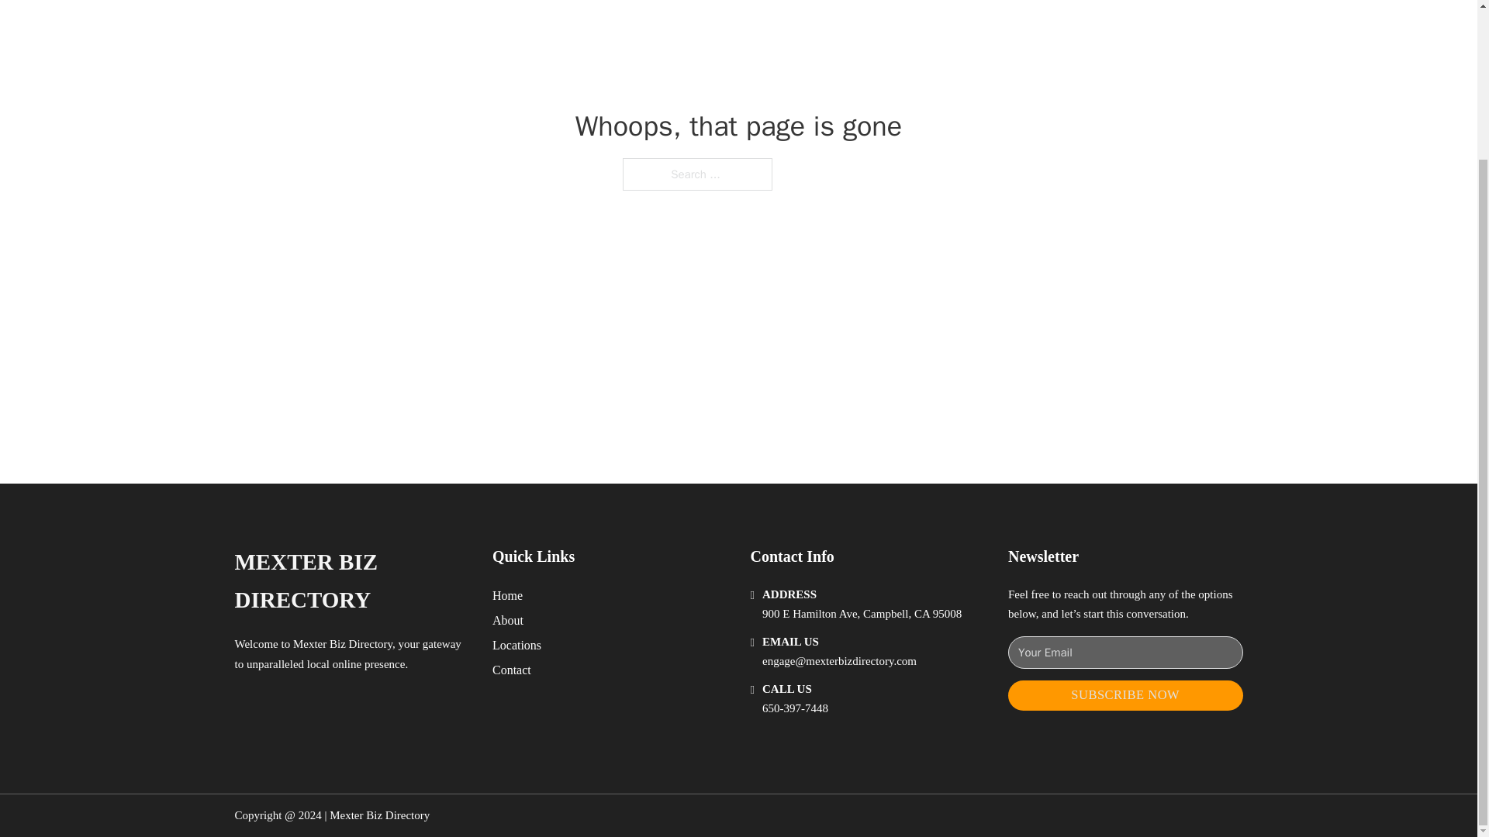  Describe the element at coordinates (512, 670) in the screenshot. I see `Contact` at that location.